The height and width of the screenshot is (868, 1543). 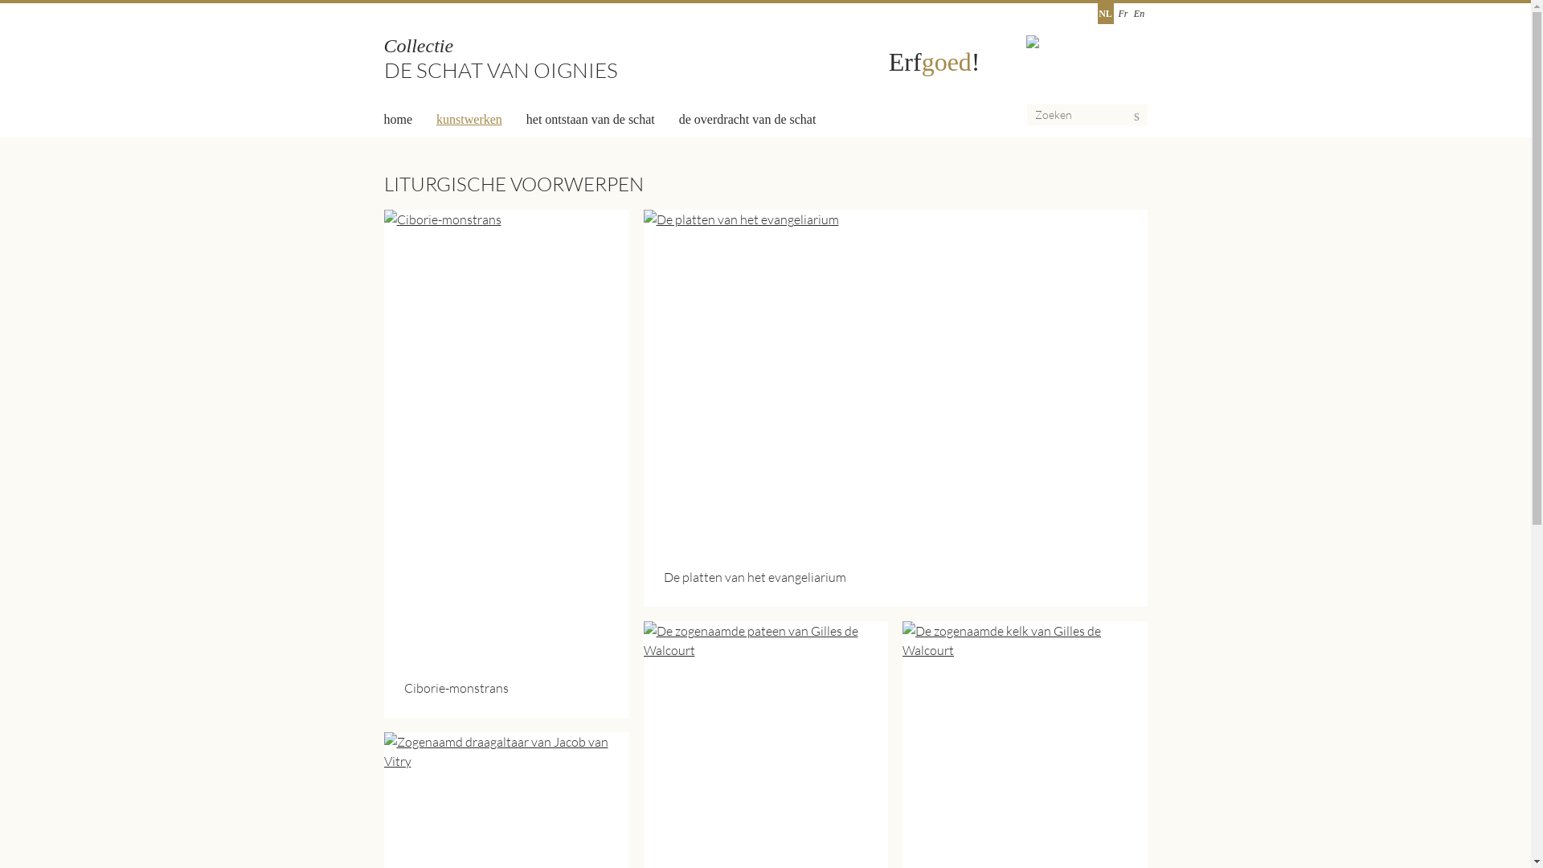 I want to click on de overdracht van de schat, so click(x=747, y=120).